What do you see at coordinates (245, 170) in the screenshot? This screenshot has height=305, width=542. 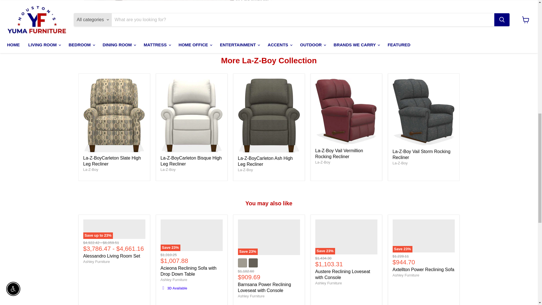 I see `La-Z-Boy` at bounding box center [245, 170].